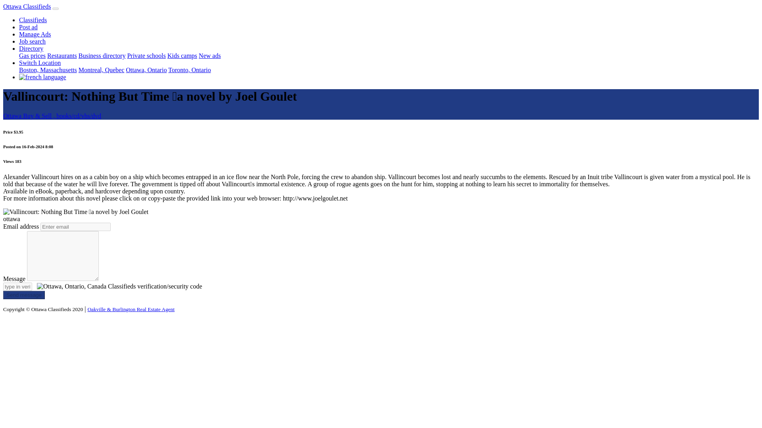 This screenshot has height=428, width=762. What do you see at coordinates (183, 55) in the screenshot?
I see `Kids camps` at bounding box center [183, 55].